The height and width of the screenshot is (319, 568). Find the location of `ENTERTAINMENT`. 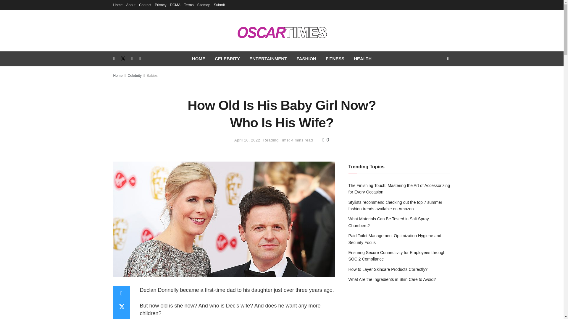

ENTERTAINMENT is located at coordinates (268, 58).